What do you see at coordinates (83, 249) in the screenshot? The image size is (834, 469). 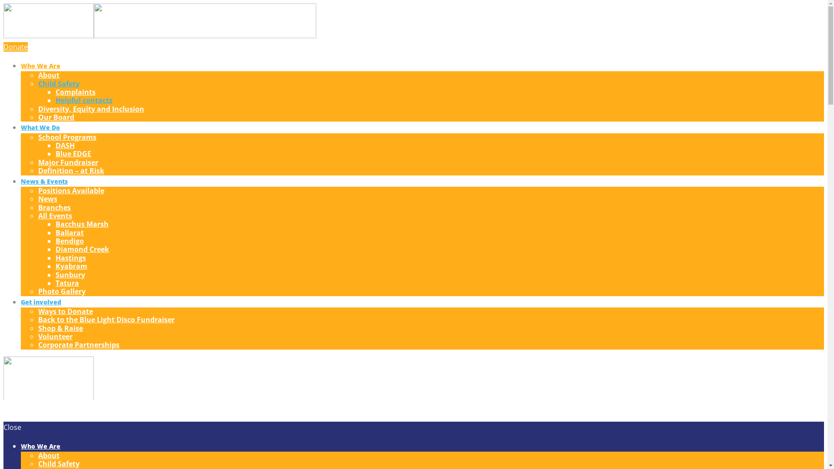 I see `Diamond Creek` at bounding box center [83, 249].